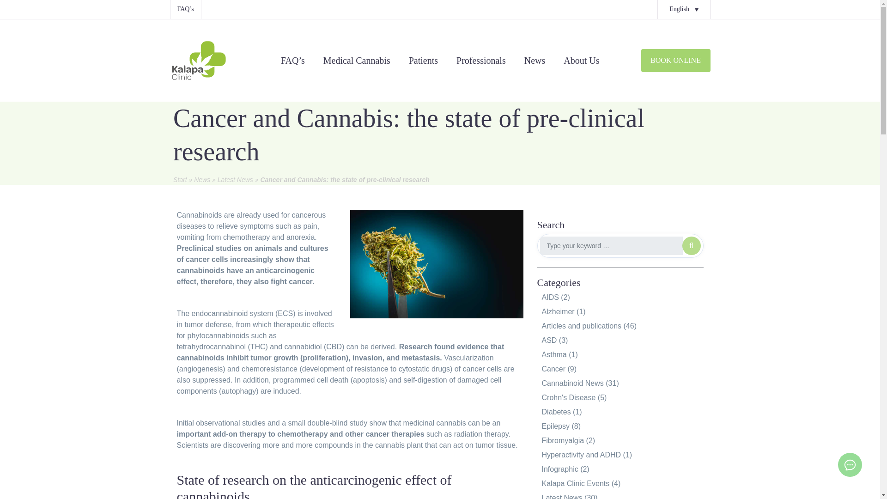 The height and width of the screenshot is (499, 887). I want to click on ASD, so click(549, 340).